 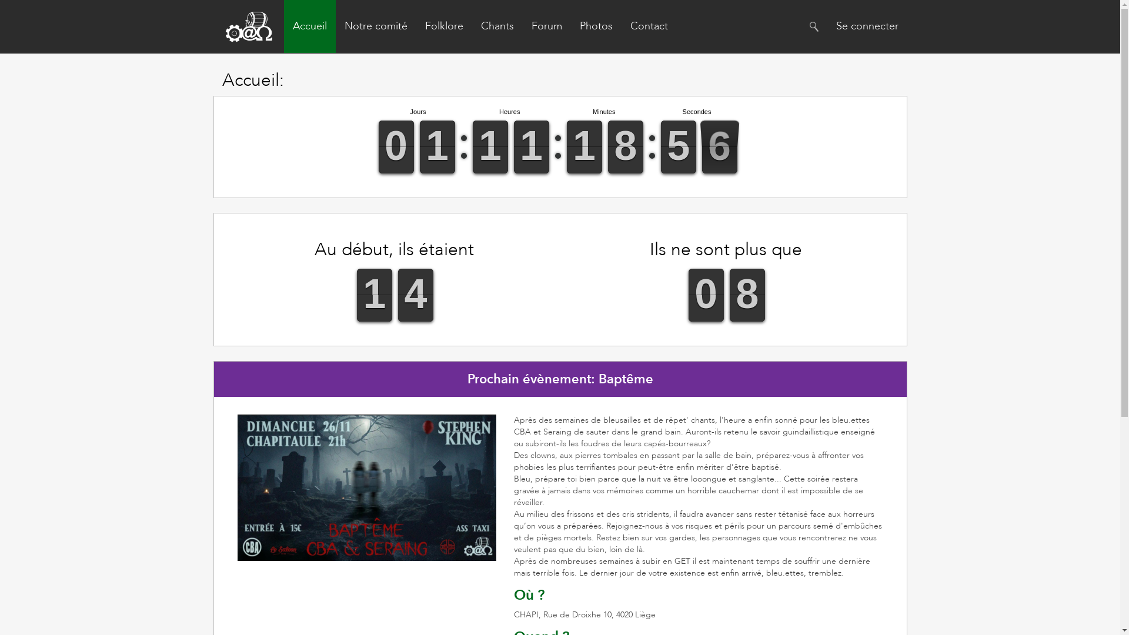 I want to click on 0
0, so click(x=490, y=147).